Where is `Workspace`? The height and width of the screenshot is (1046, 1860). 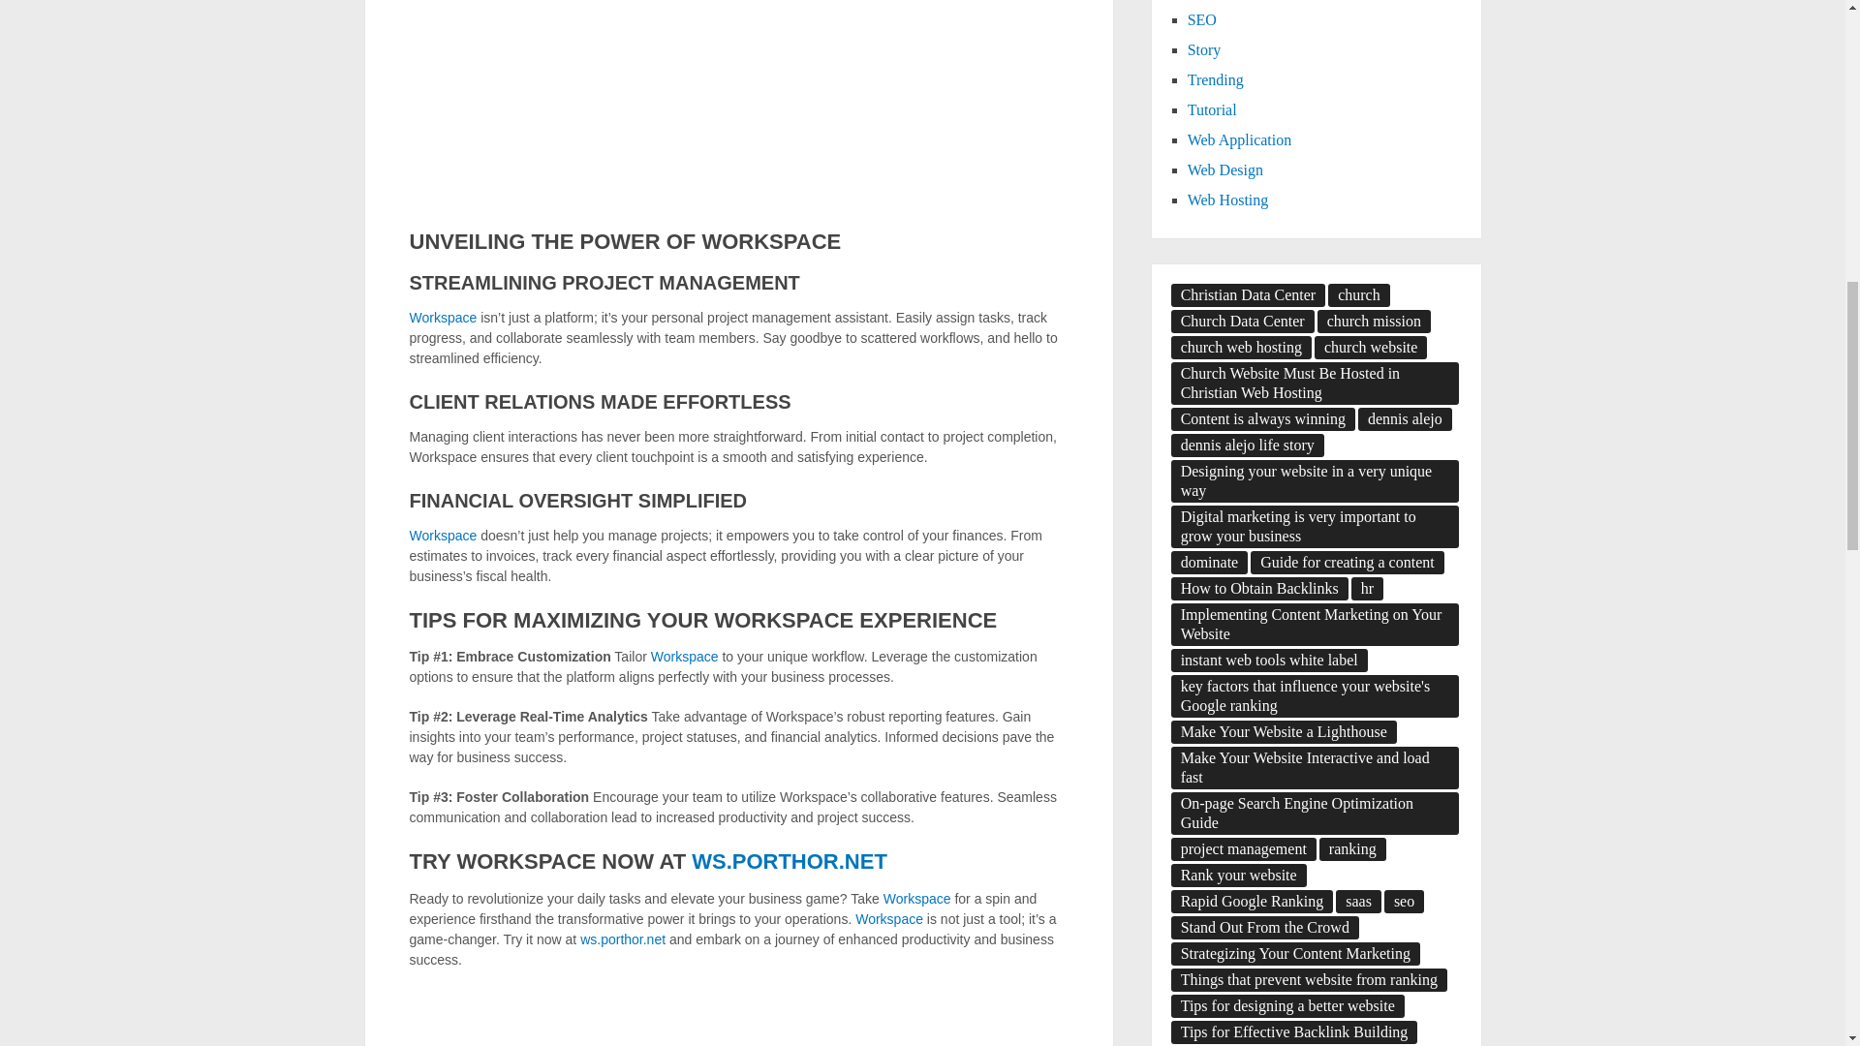 Workspace is located at coordinates (442, 317).